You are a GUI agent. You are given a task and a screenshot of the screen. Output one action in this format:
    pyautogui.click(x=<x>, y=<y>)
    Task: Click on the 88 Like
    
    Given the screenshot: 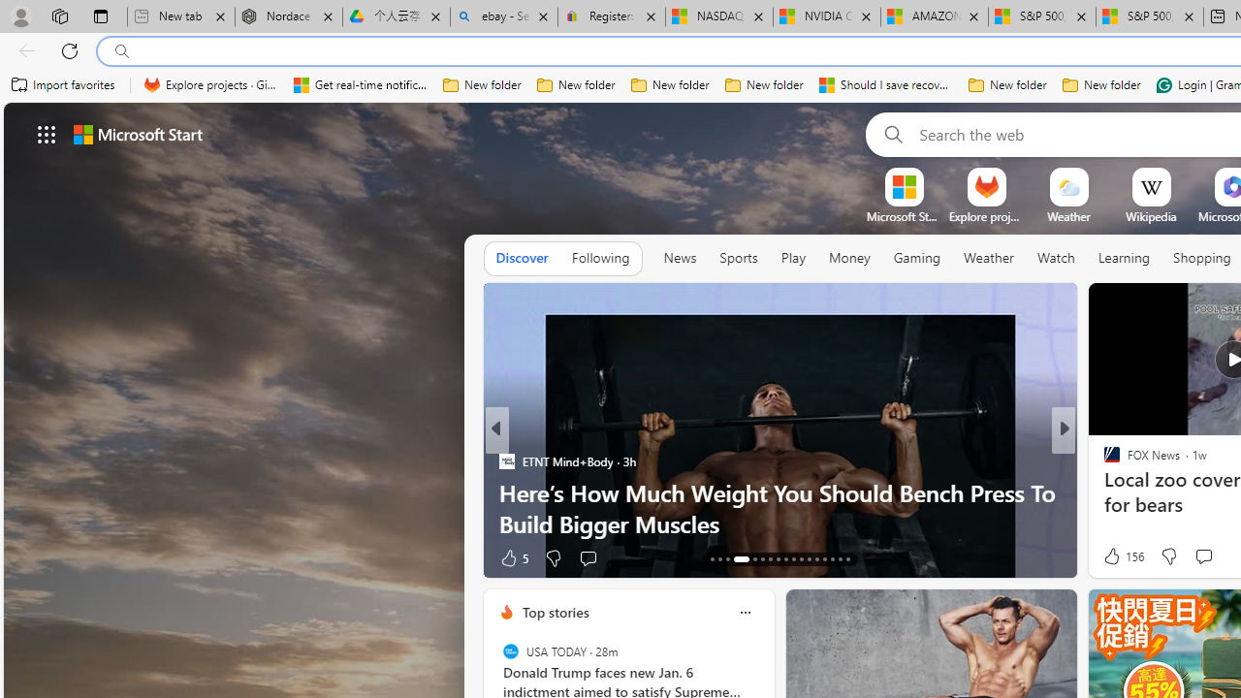 What is the action you would take?
    pyautogui.click(x=1114, y=556)
    